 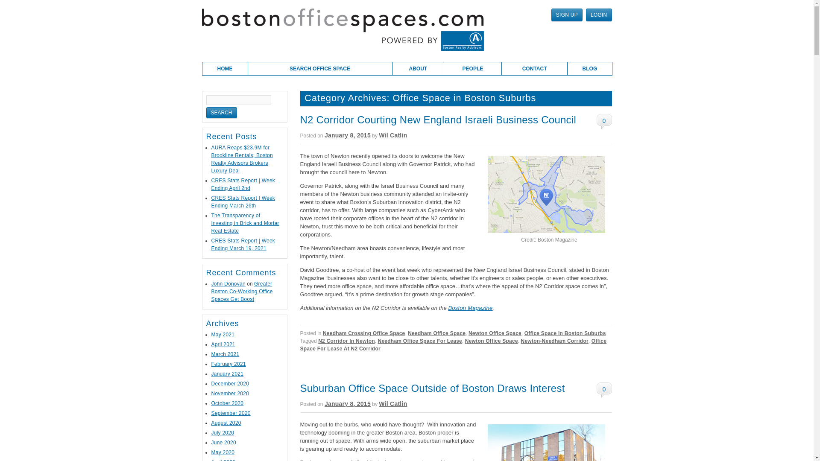 I want to click on Skip to content, so click(x=219, y=65).